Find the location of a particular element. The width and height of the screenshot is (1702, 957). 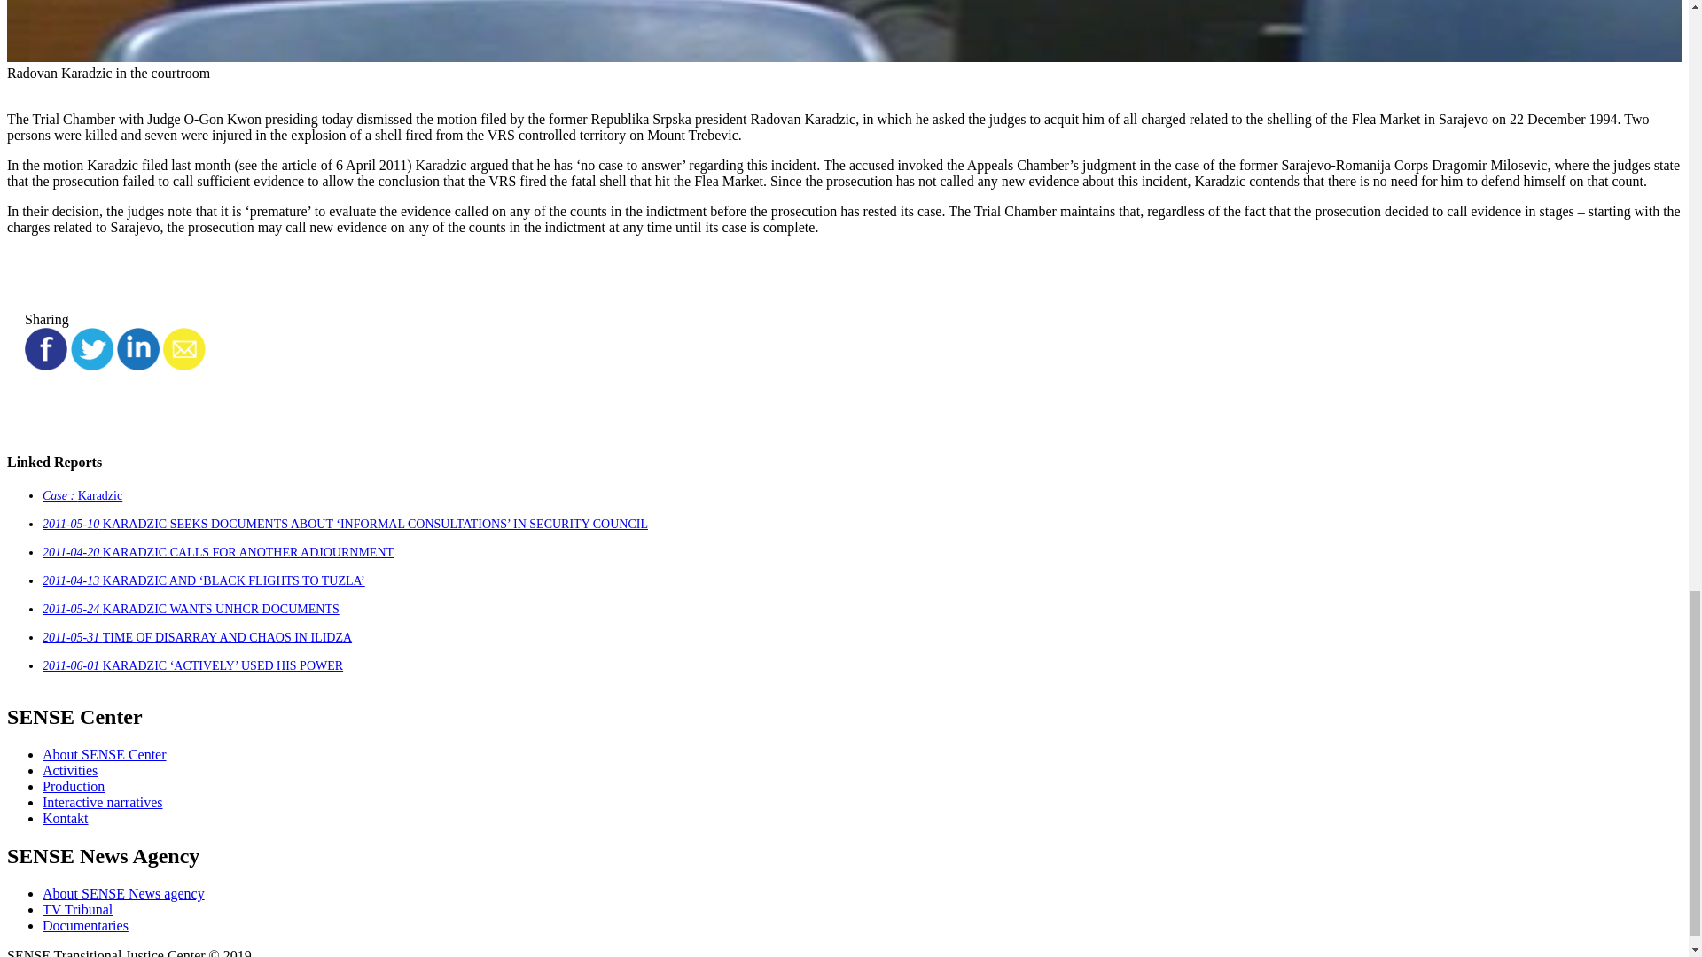

Interactive narratives is located at coordinates (102, 802).